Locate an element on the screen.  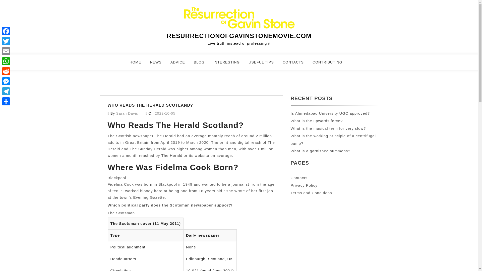
What is the working principle of a centrifugal pump? is located at coordinates (333, 140).